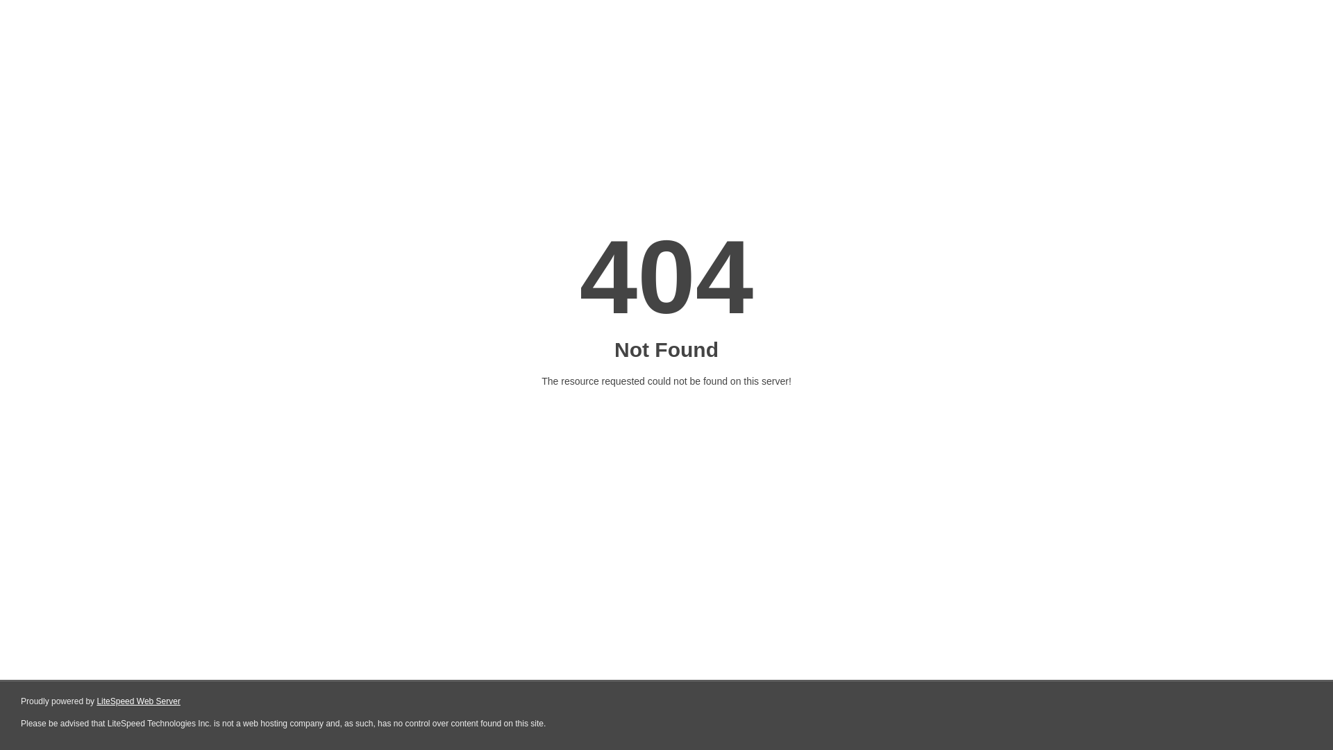 Image resolution: width=1333 pixels, height=750 pixels. Describe the element at coordinates (139, 701) in the screenshot. I see `LiteSpeed Web Server` at that location.